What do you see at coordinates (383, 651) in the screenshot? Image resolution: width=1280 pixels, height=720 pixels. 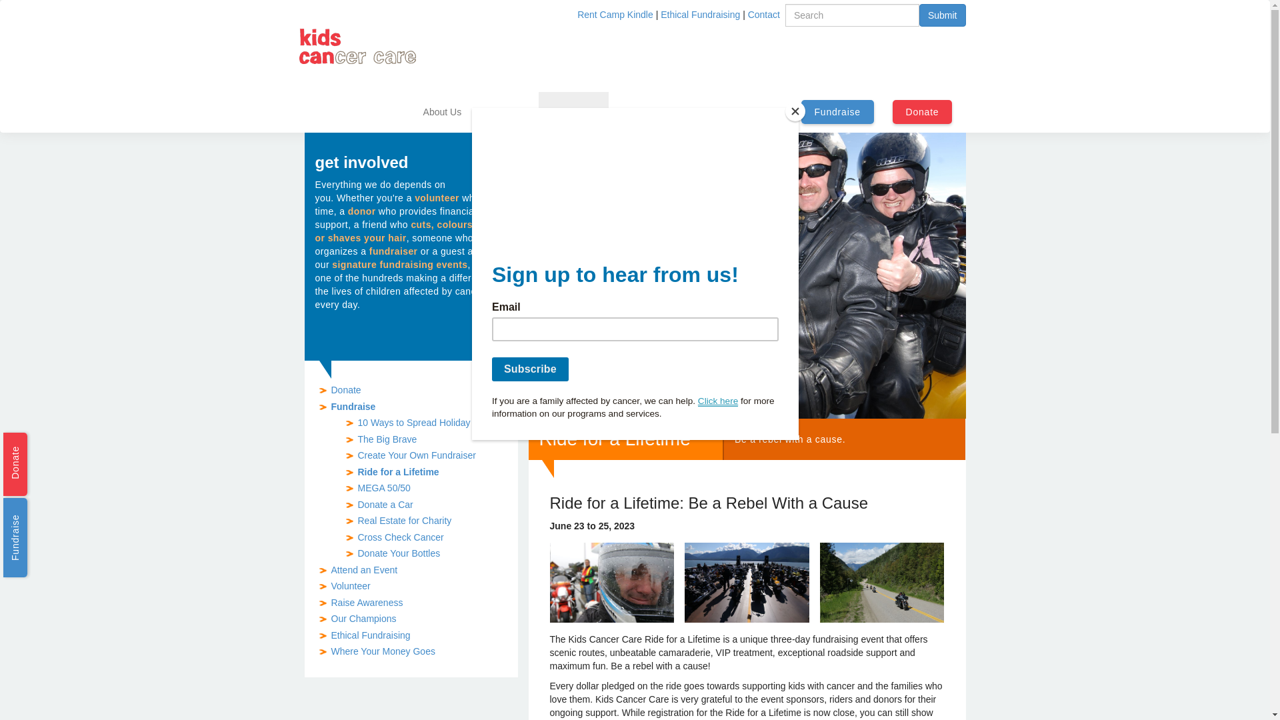 I see `Where Your Money Goes` at bounding box center [383, 651].